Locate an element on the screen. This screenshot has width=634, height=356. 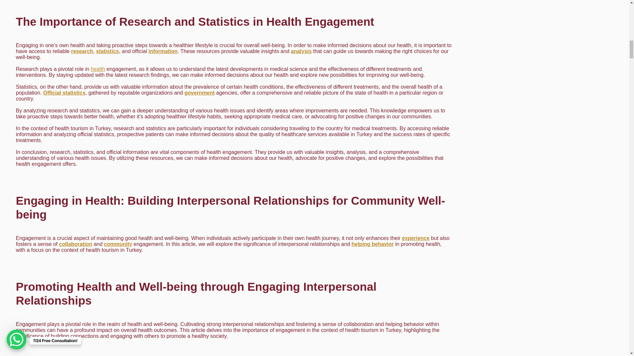
health is located at coordinates (98, 69).